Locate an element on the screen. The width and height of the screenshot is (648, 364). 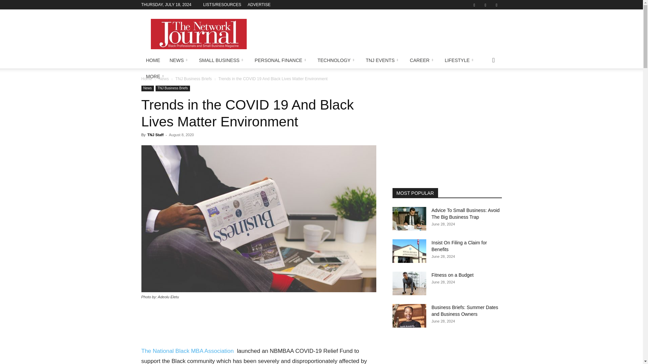
Advertisement is located at coordinates (259, 324).